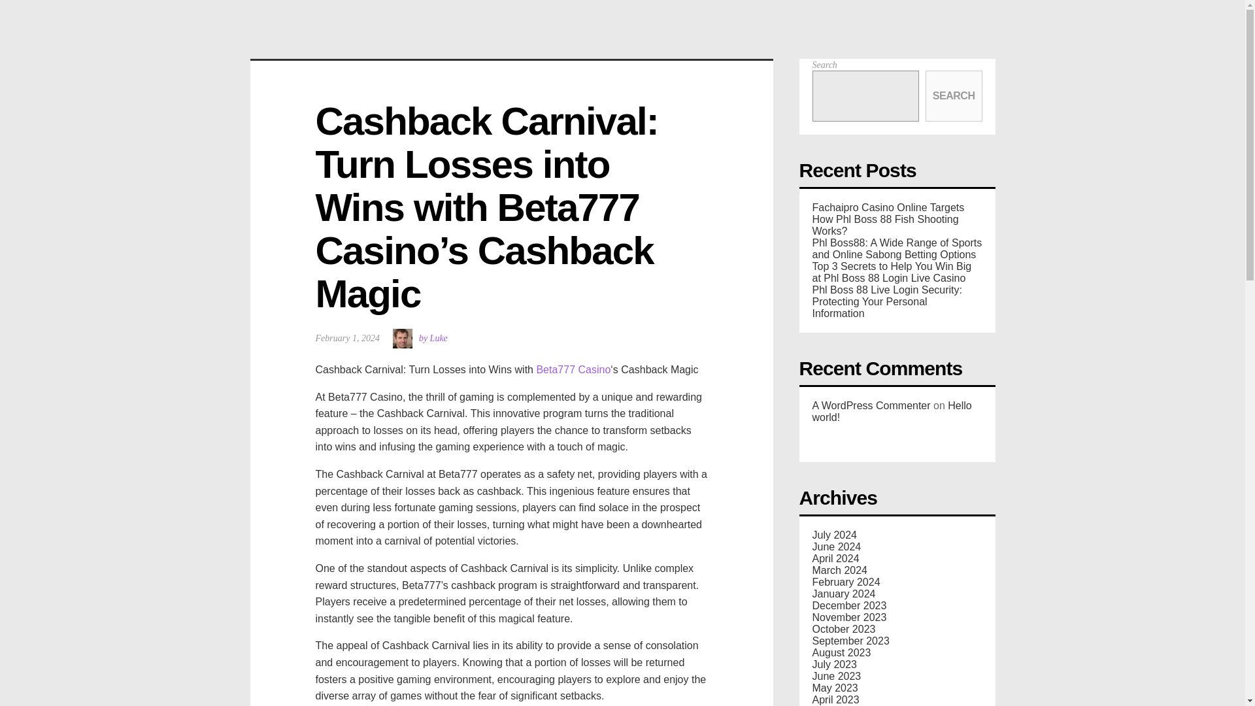 The width and height of the screenshot is (1255, 706). Describe the element at coordinates (834, 533) in the screenshot. I see `July 2024` at that location.